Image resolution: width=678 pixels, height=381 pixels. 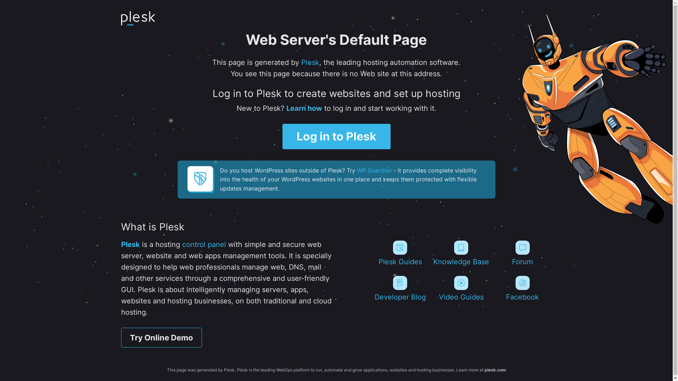 What do you see at coordinates (374, 170) in the screenshot?
I see `WP Guardian` at bounding box center [374, 170].